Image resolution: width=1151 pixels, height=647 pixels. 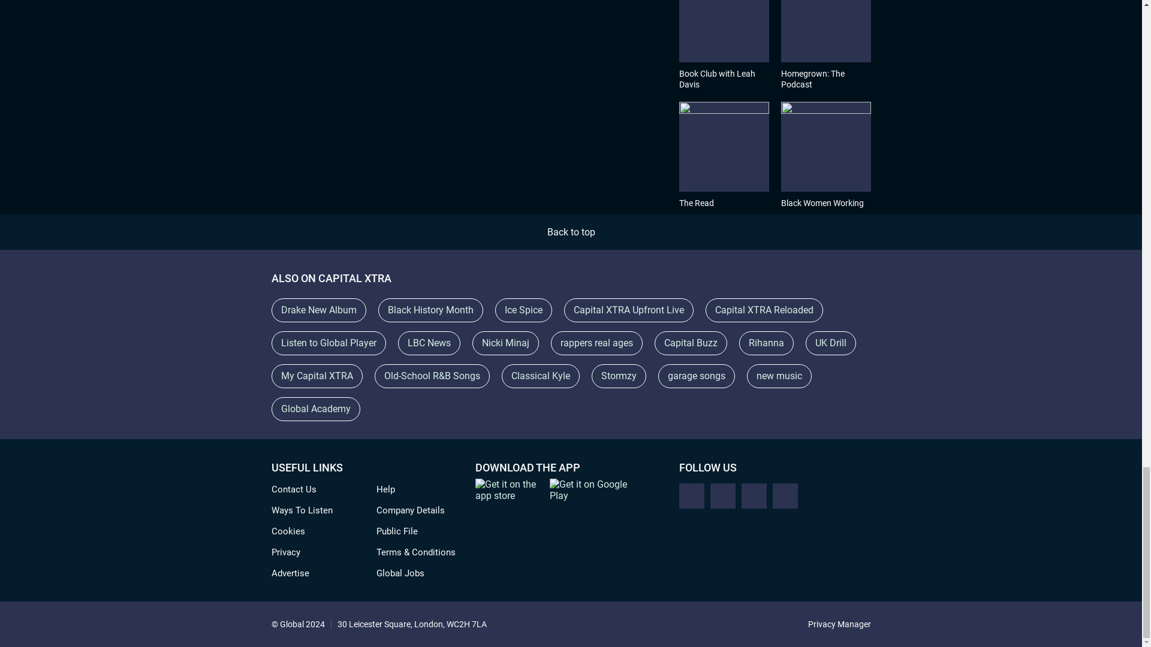 I want to click on Follow CapitalXtra on Facebook, so click(x=722, y=495).